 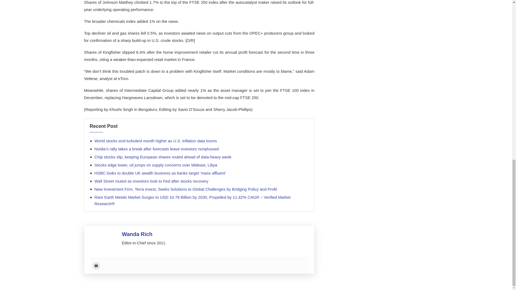 I want to click on Wanda Rich, so click(x=137, y=234).